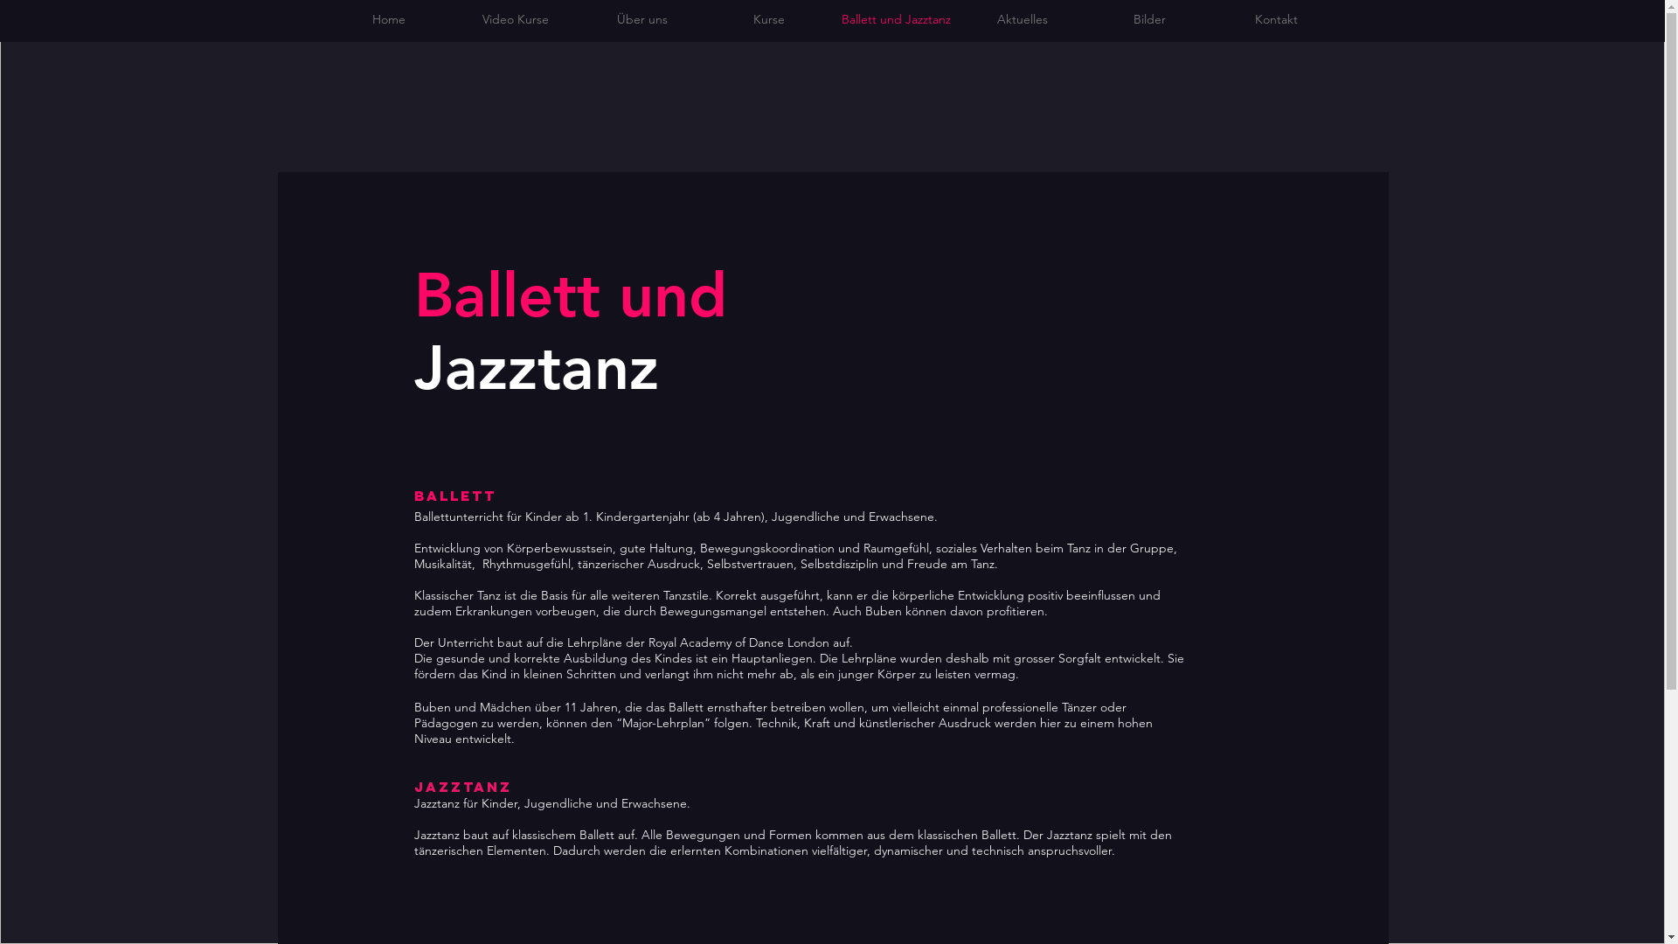 The image size is (1678, 944). Describe the element at coordinates (1148, 19) in the screenshot. I see `Bilder` at that location.